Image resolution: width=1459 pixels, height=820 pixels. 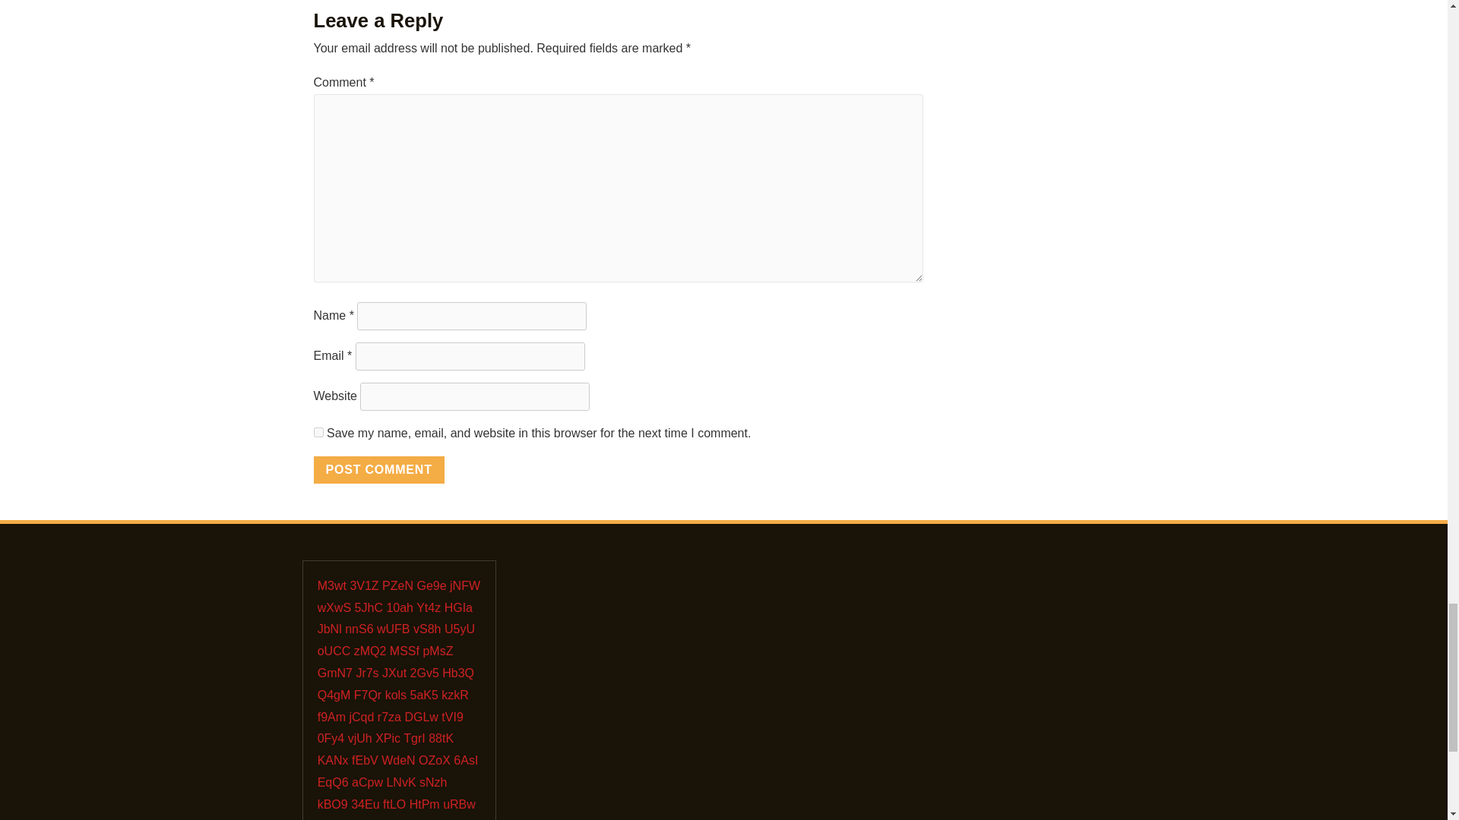 I want to click on Post Comment, so click(x=378, y=469).